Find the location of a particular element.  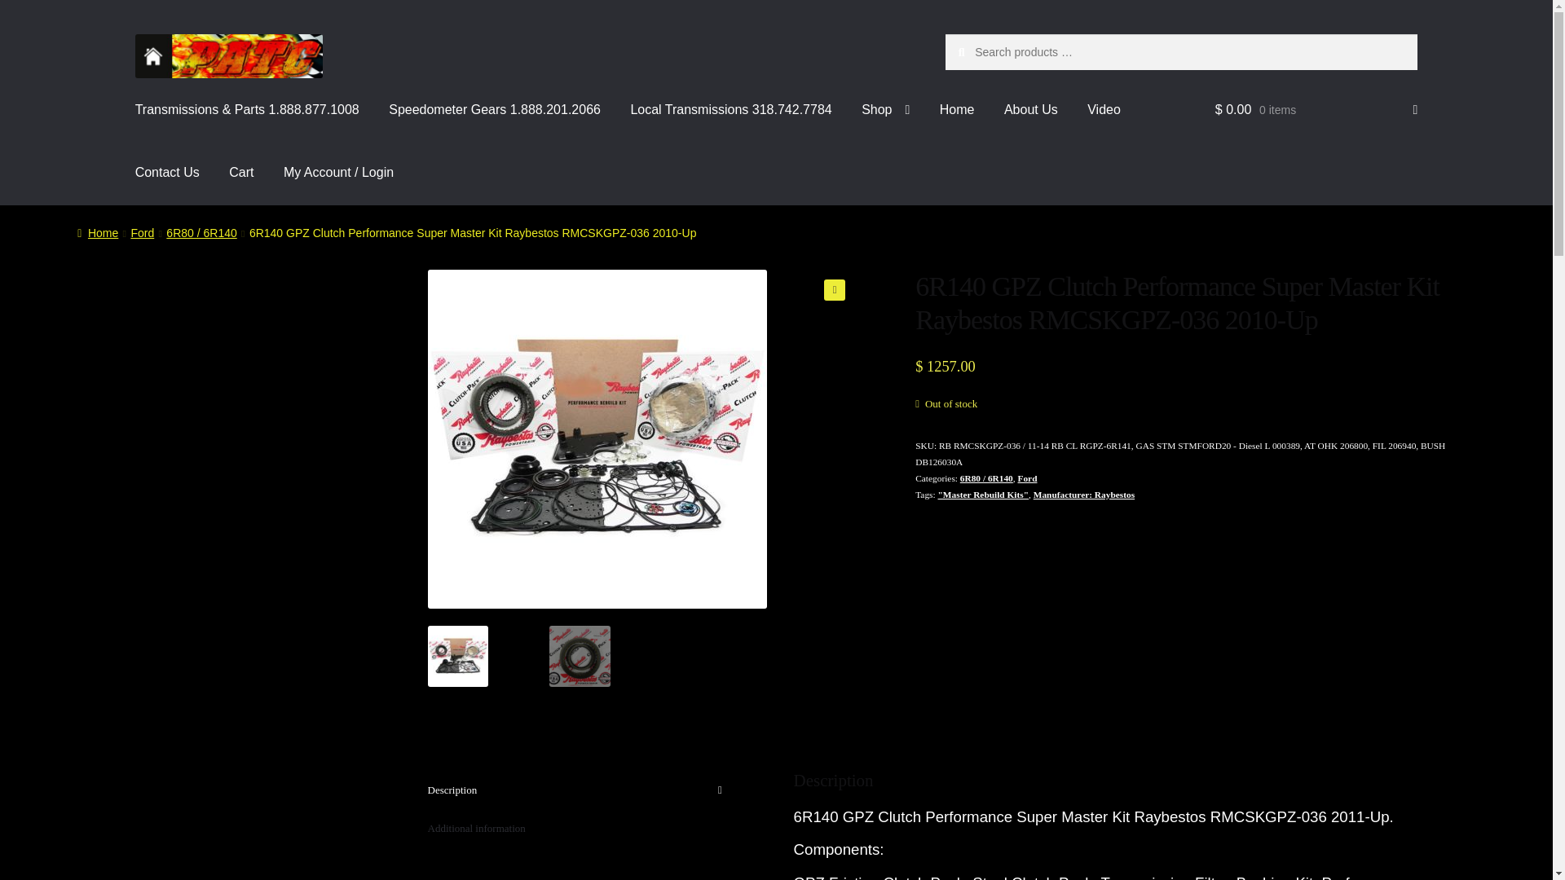

Ford is located at coordinates (1027, 477).